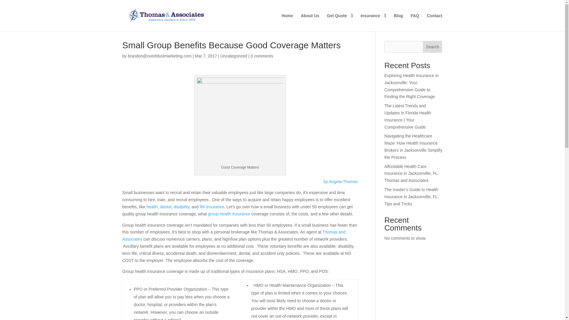 Image resolution: width=569 pixels, height=320 pixels. Describe the element at coordinates (373, 23) in the screenshot. I see `Insurance` at that location.